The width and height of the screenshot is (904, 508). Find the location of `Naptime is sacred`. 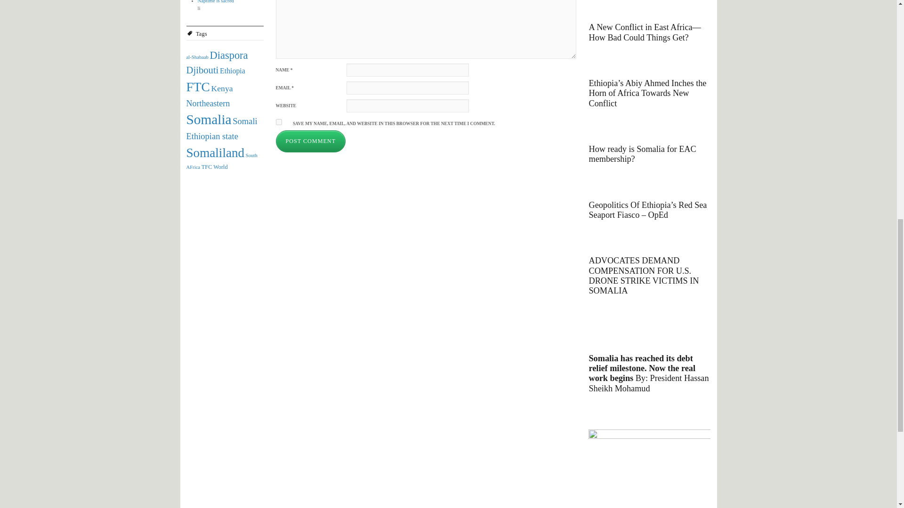

Naptime is sacred is located at coordinates (216, 1).